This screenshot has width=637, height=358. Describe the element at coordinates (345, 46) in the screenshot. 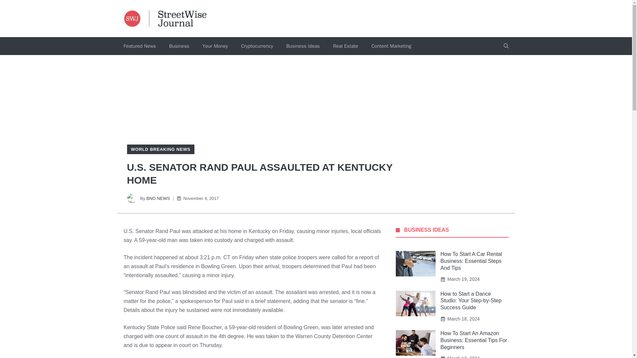

I see `Real Estate` at that location.